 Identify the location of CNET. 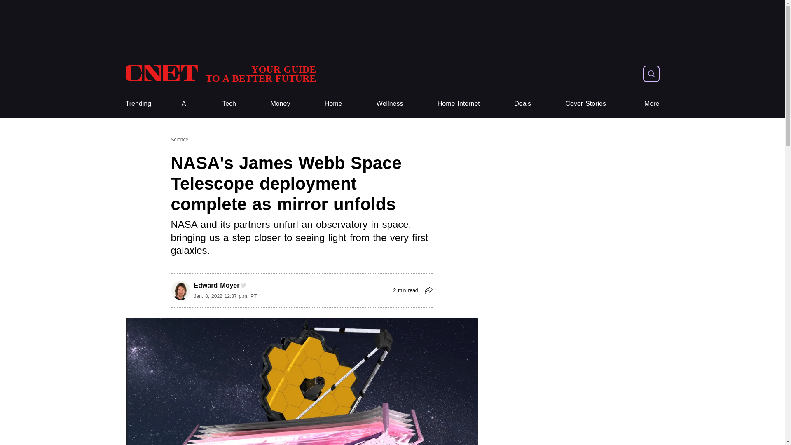
(220, 73).